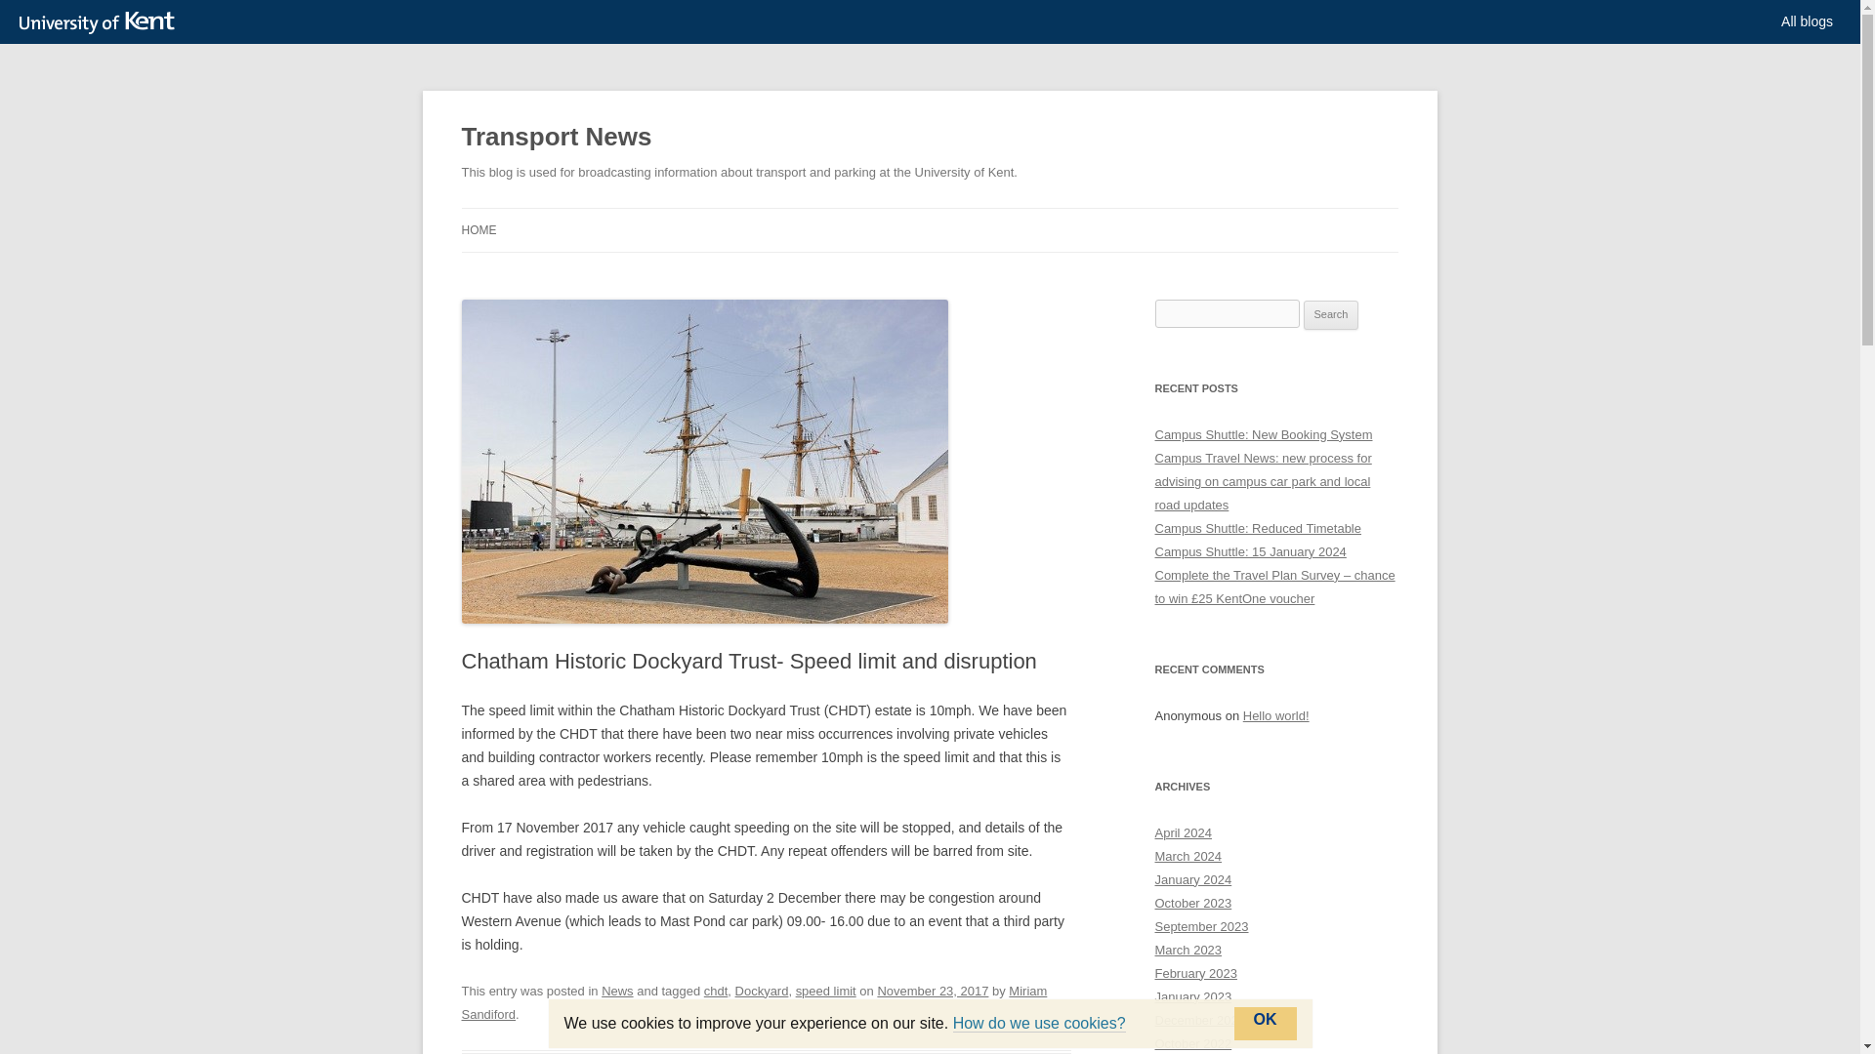 The height and width of the screenshot is (1054, 1875). I want to click on January 2024, so click(1193, 880).